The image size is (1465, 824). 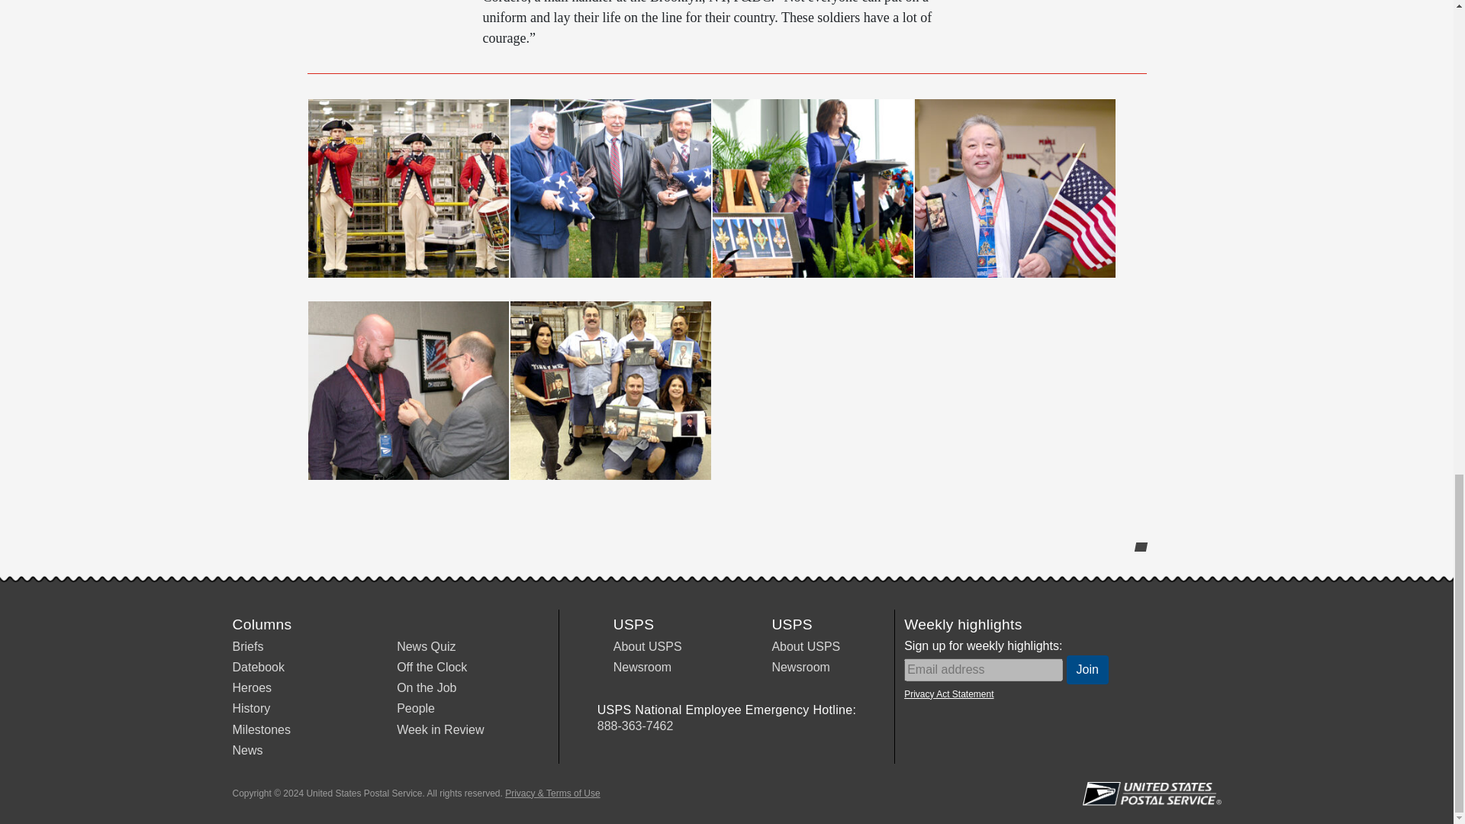 I want to click on Milestones, so click(x=261, y=729).